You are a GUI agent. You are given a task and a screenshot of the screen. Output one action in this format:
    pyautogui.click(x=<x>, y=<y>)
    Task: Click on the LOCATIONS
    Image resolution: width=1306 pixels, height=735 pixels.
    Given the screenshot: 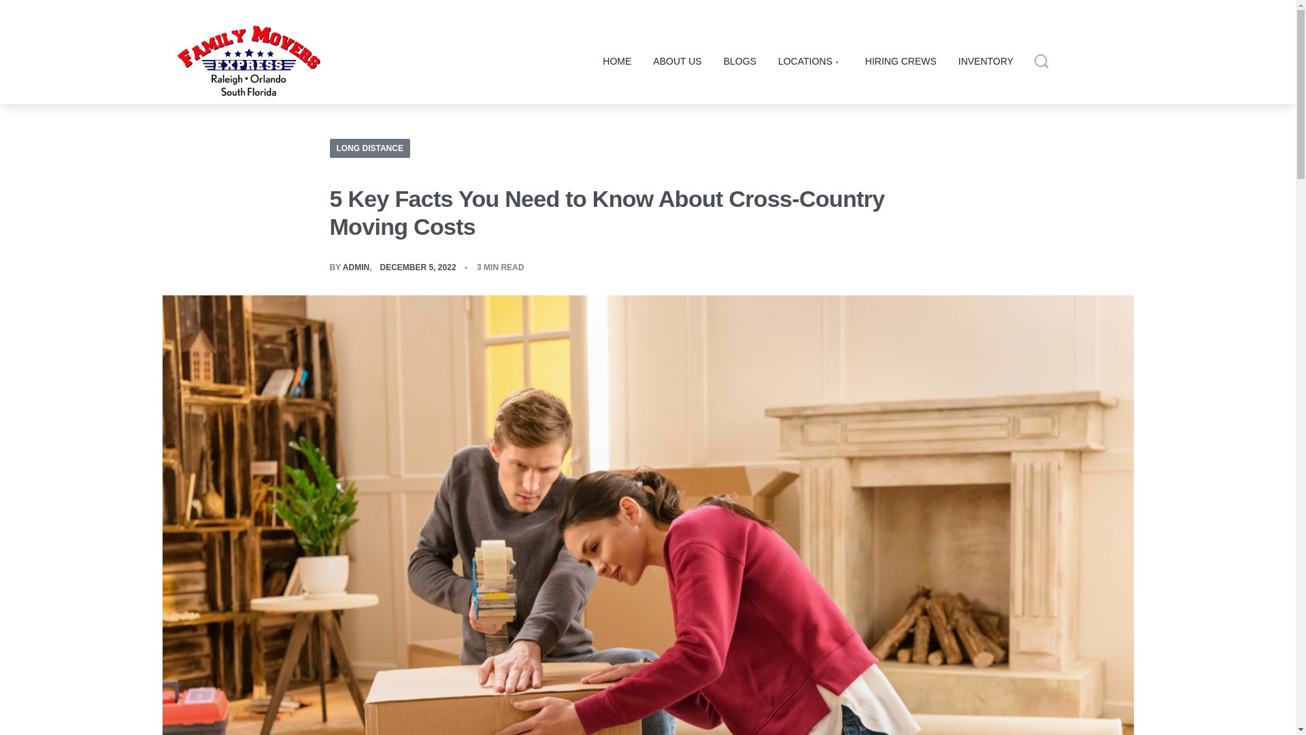 What is the action you would take?
    pyautogui.click(x=811, y=61)
    